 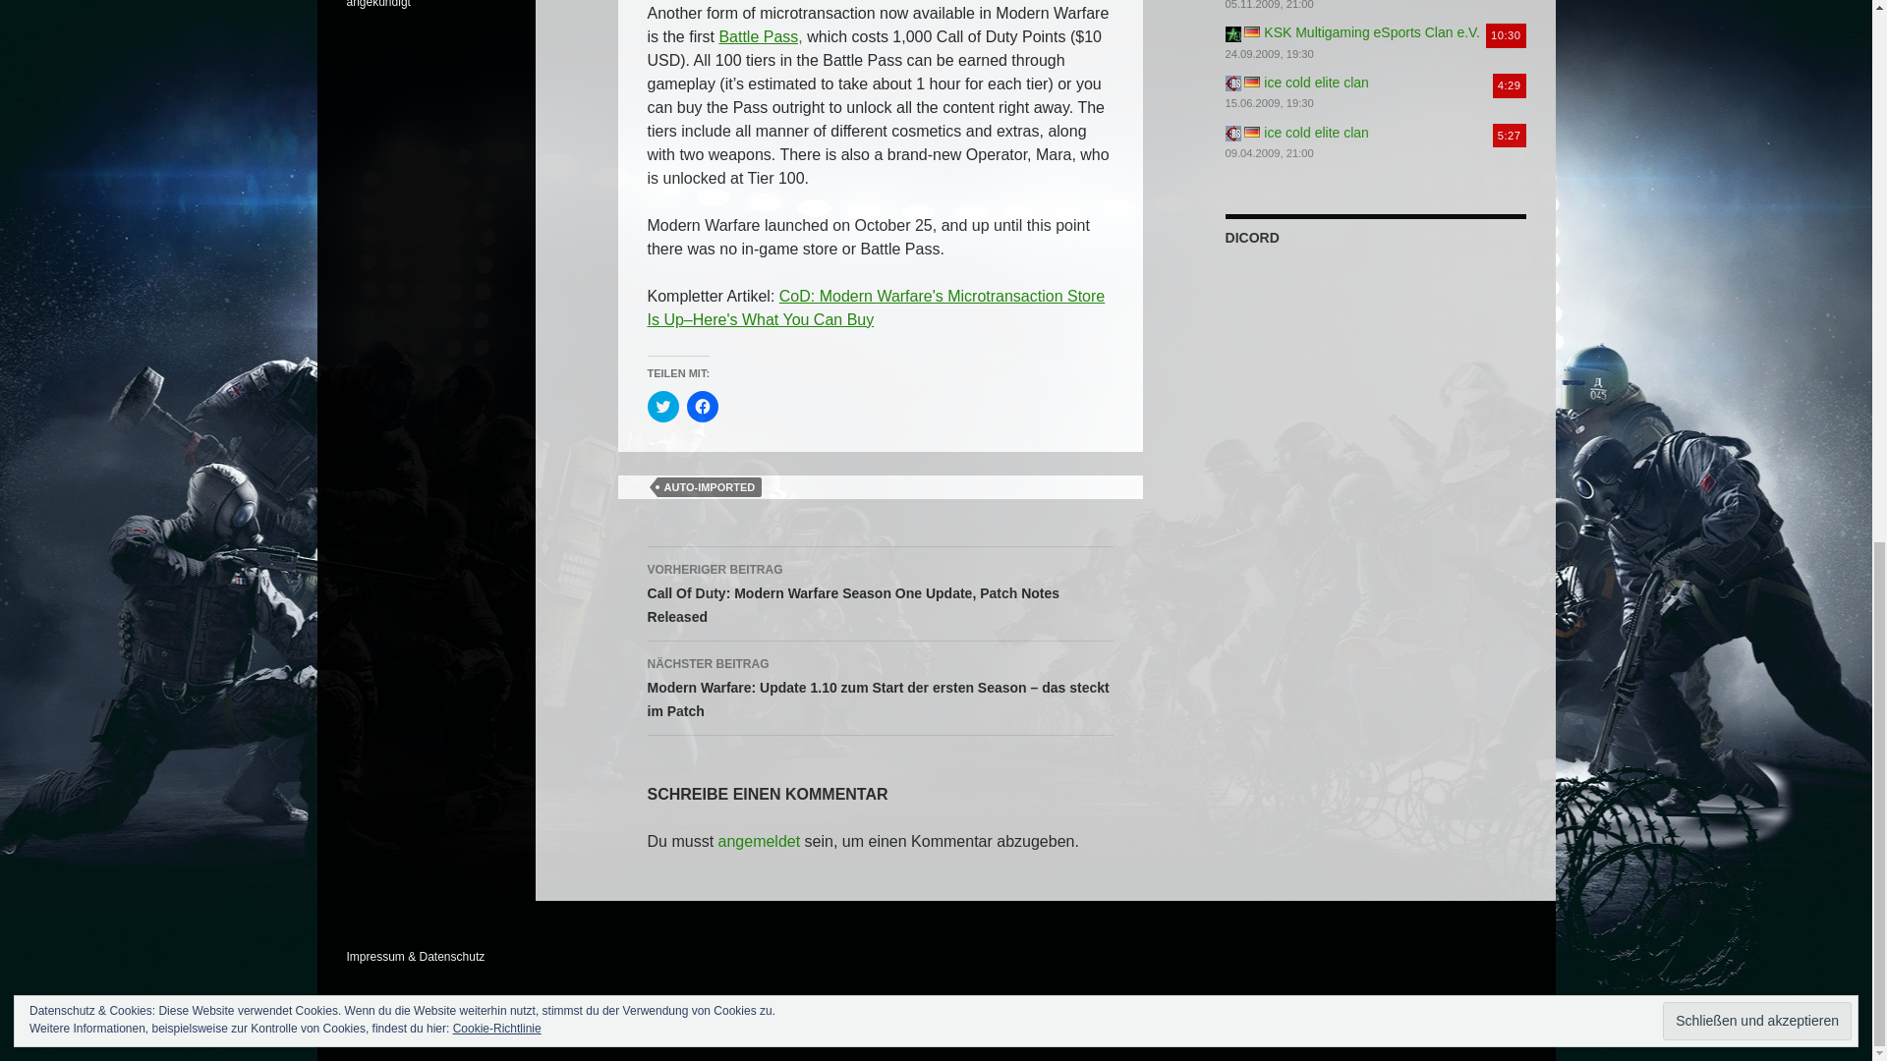 I want to click on Battle Pass,, so click(x=761, y=37).